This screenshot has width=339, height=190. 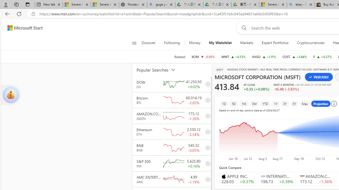 I want to click on Cryptocurrencies, so click(x=310, y=43).